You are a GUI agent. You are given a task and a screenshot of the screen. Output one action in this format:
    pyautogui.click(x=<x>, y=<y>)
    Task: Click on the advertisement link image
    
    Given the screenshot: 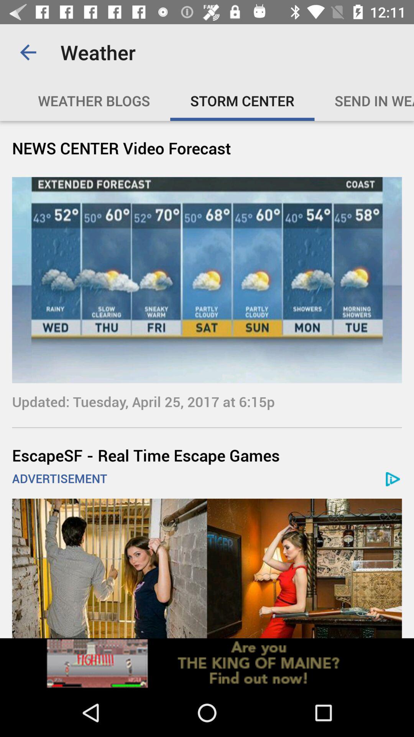 What is the action you would take?
    pyautogui.click(x=207, y=663)
    